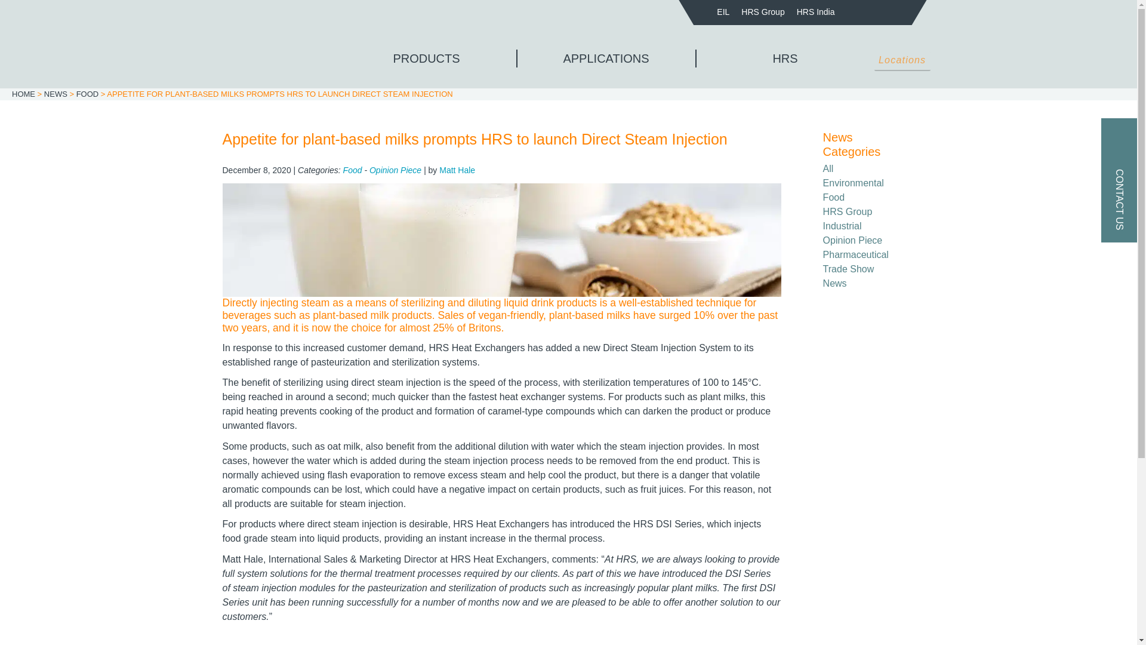  I want to click on Posts by Matt Hale, so click(457, 170).